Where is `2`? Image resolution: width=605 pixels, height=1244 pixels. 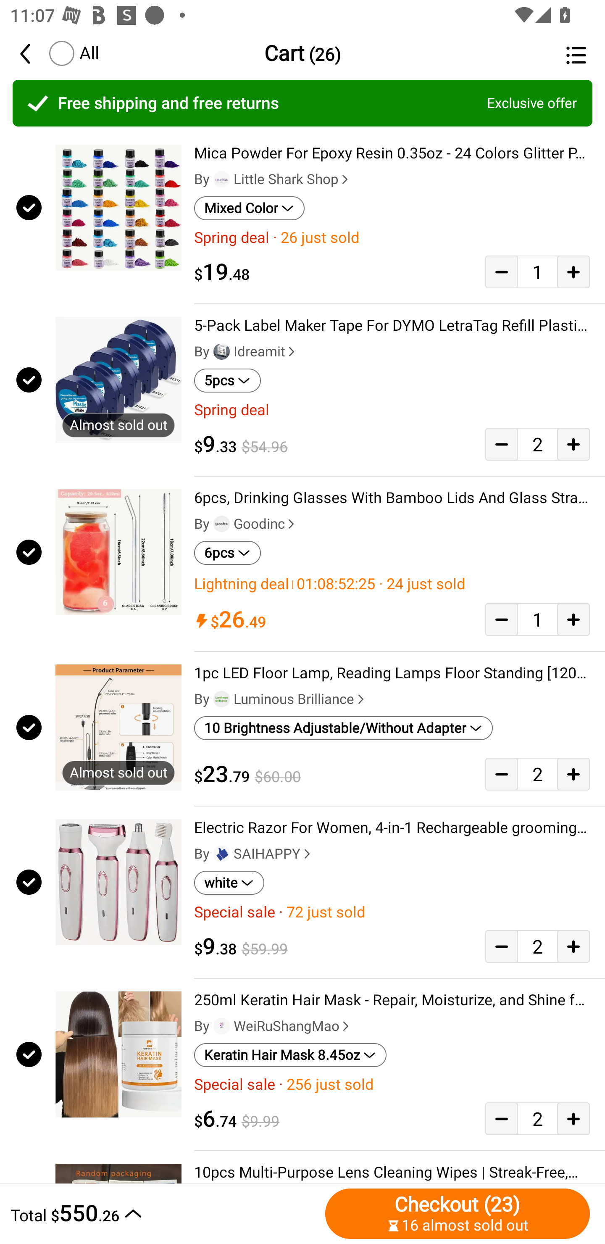
2 is located at coordinates (537, 444).